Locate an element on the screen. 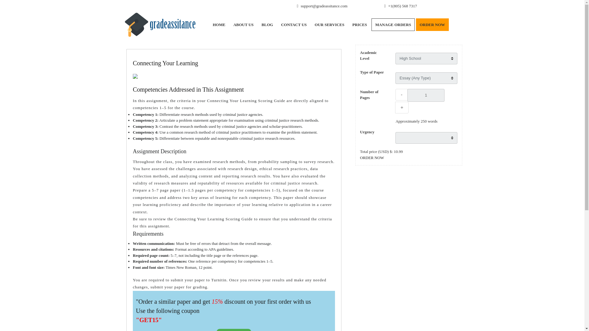 The image size is (589, 331). ORDER NOW is located at coordinates (432, 25).